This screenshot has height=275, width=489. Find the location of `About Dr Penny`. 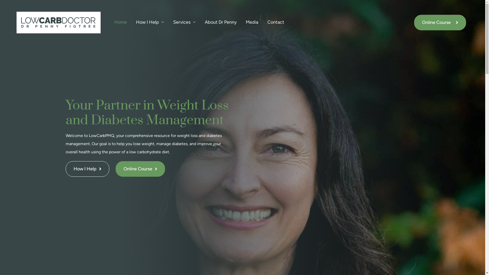

About Dr Penny is located at coordinates (221, 22).